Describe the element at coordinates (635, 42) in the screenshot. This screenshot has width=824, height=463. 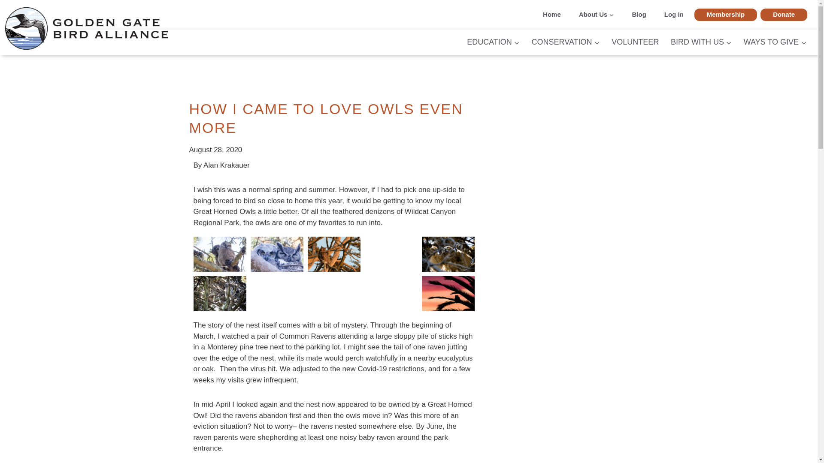
I see `VOLUNTEER` at that location.